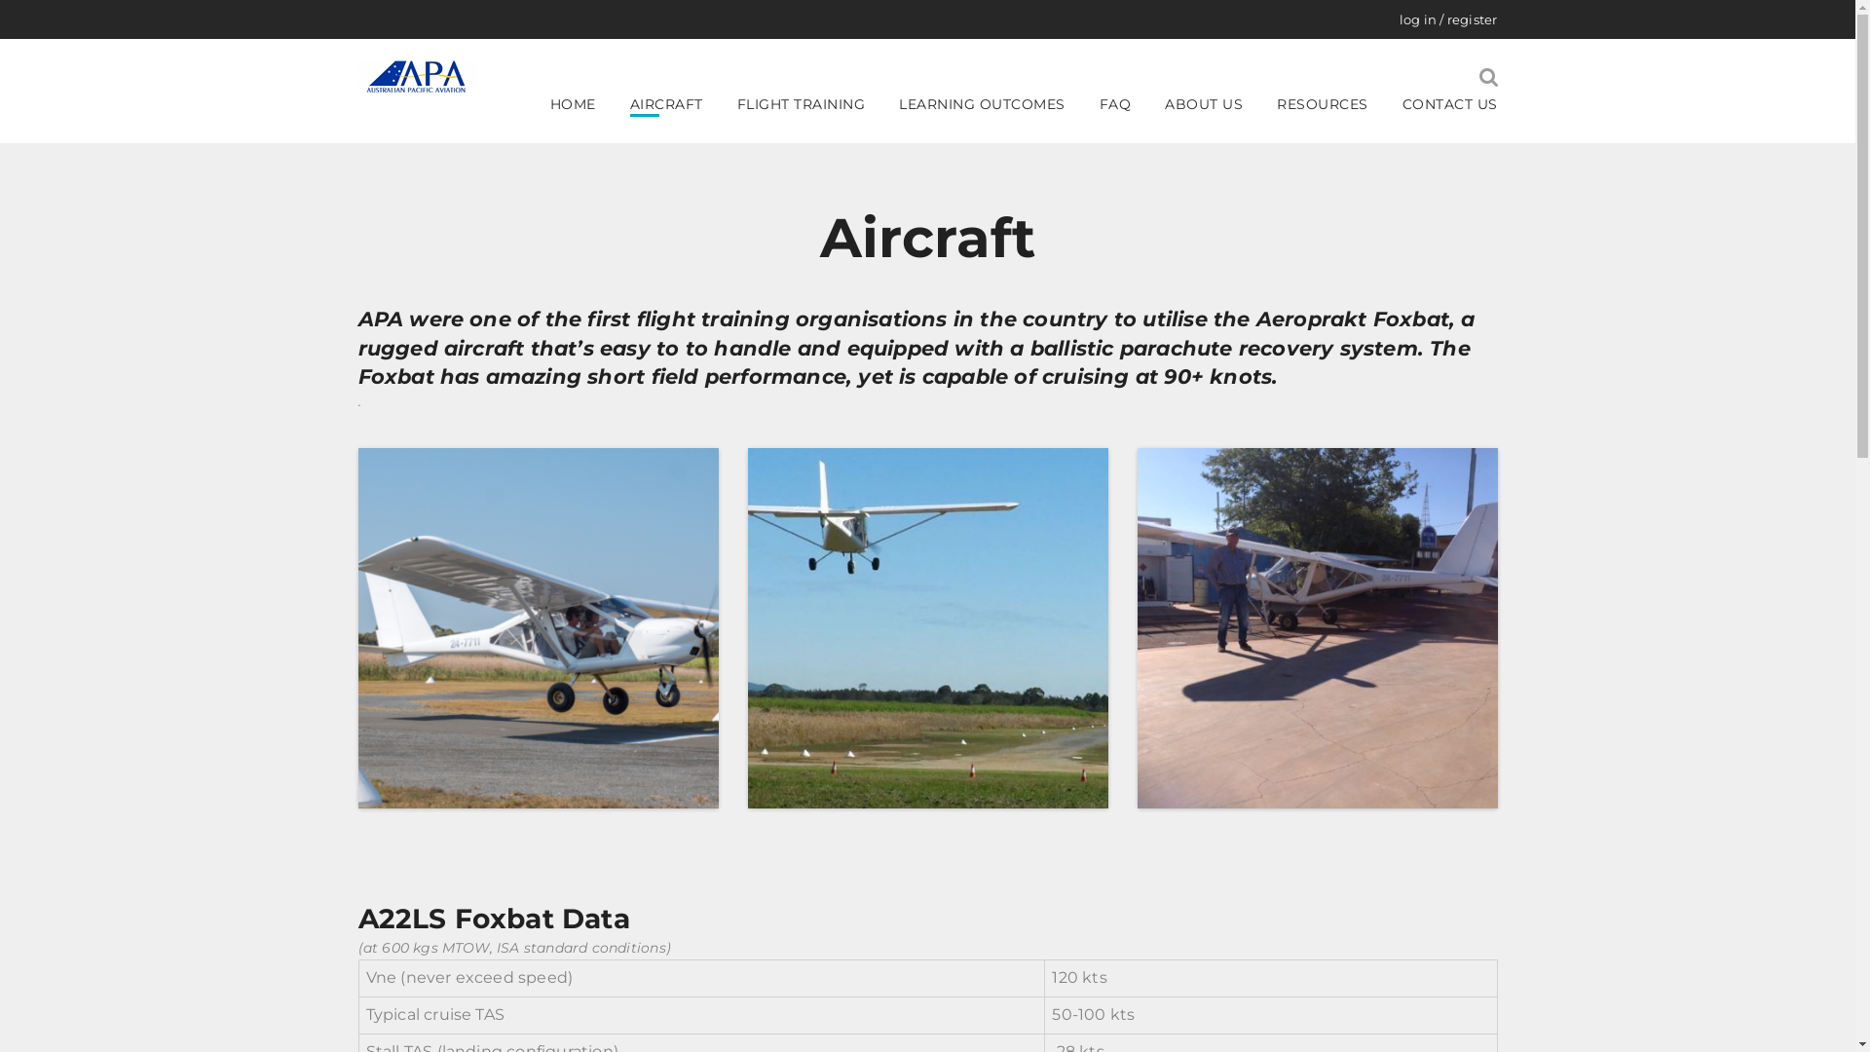 The image size is (1870, 1052). I want to click on CONTACT US, so click(1450, 105).